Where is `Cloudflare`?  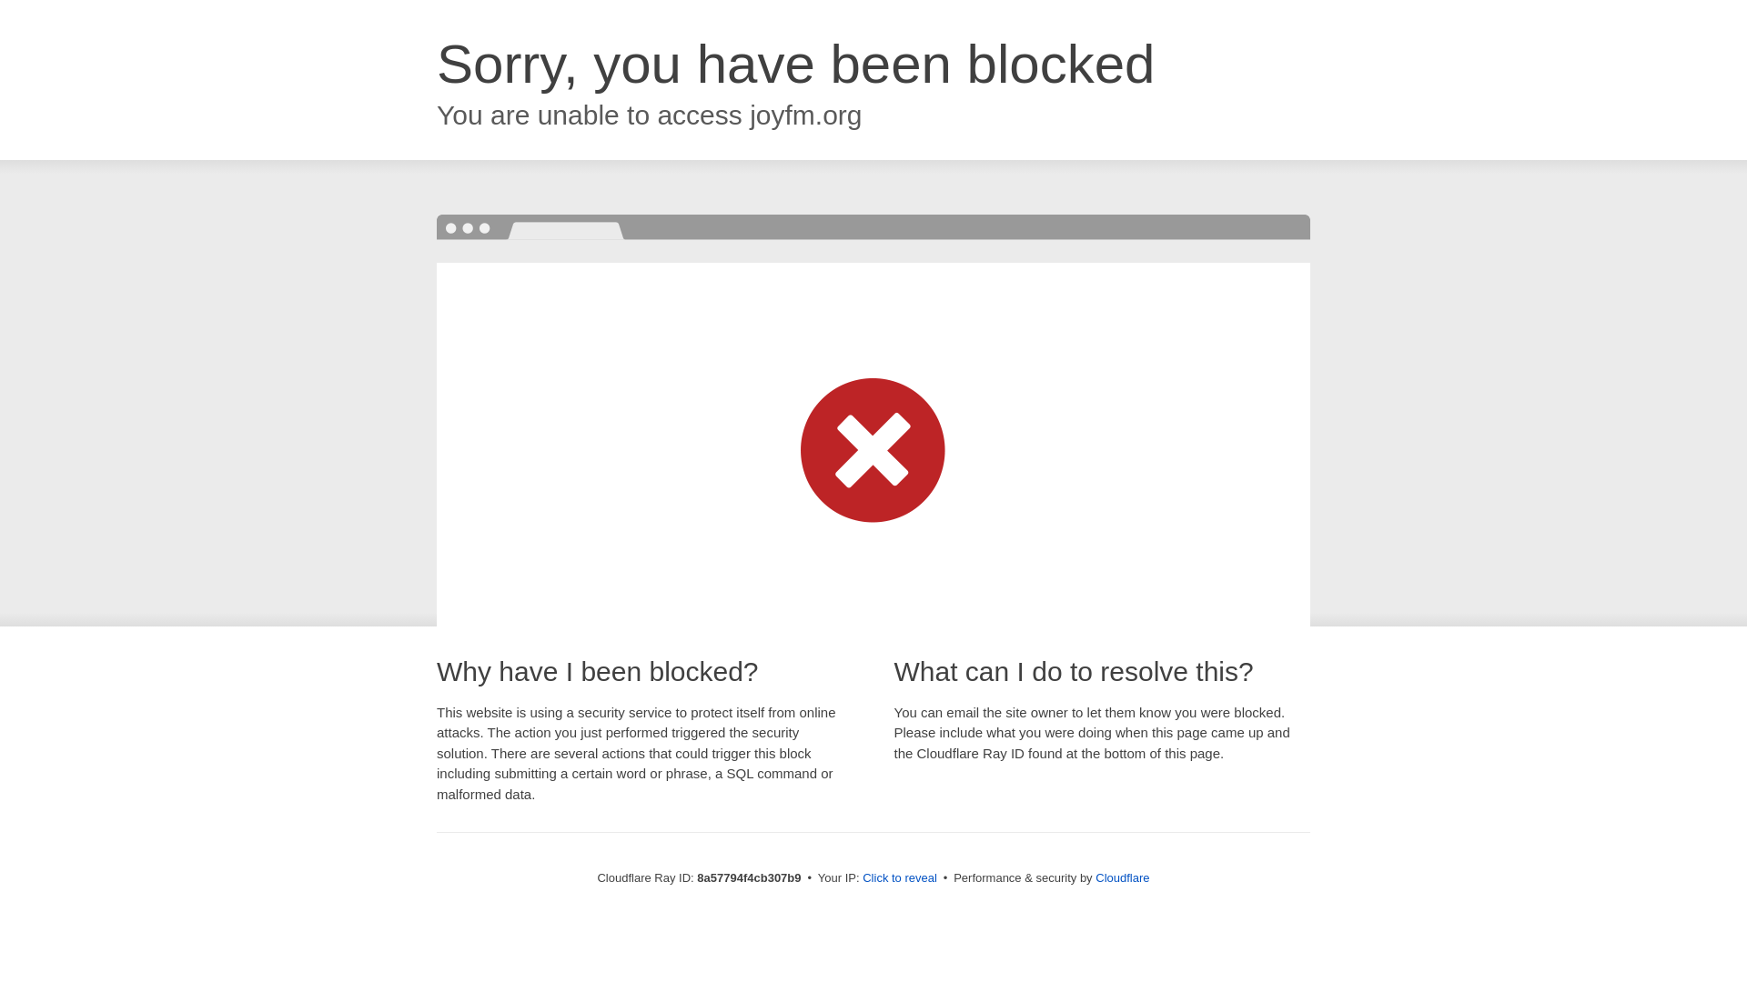
Cloudflare is located at coordinates (1122, 877).